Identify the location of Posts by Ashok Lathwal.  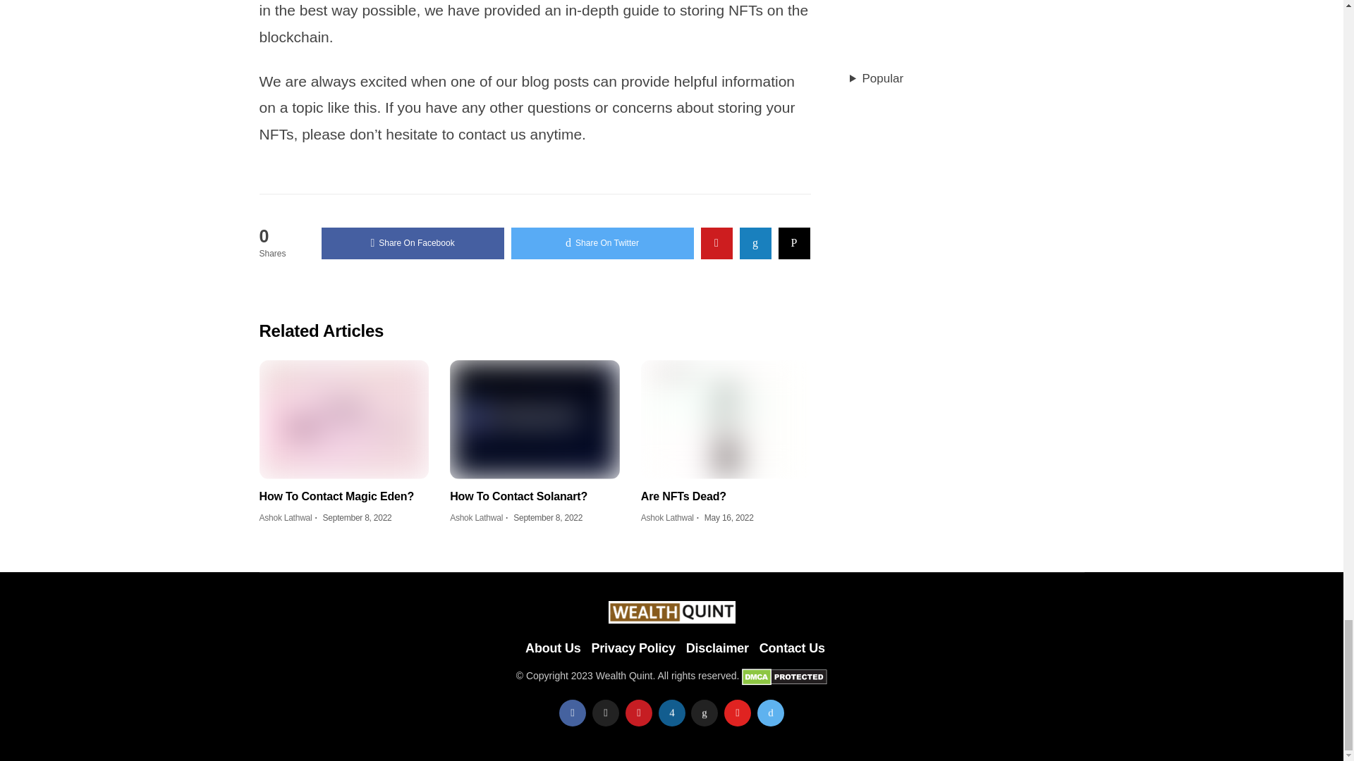
(475, 517).